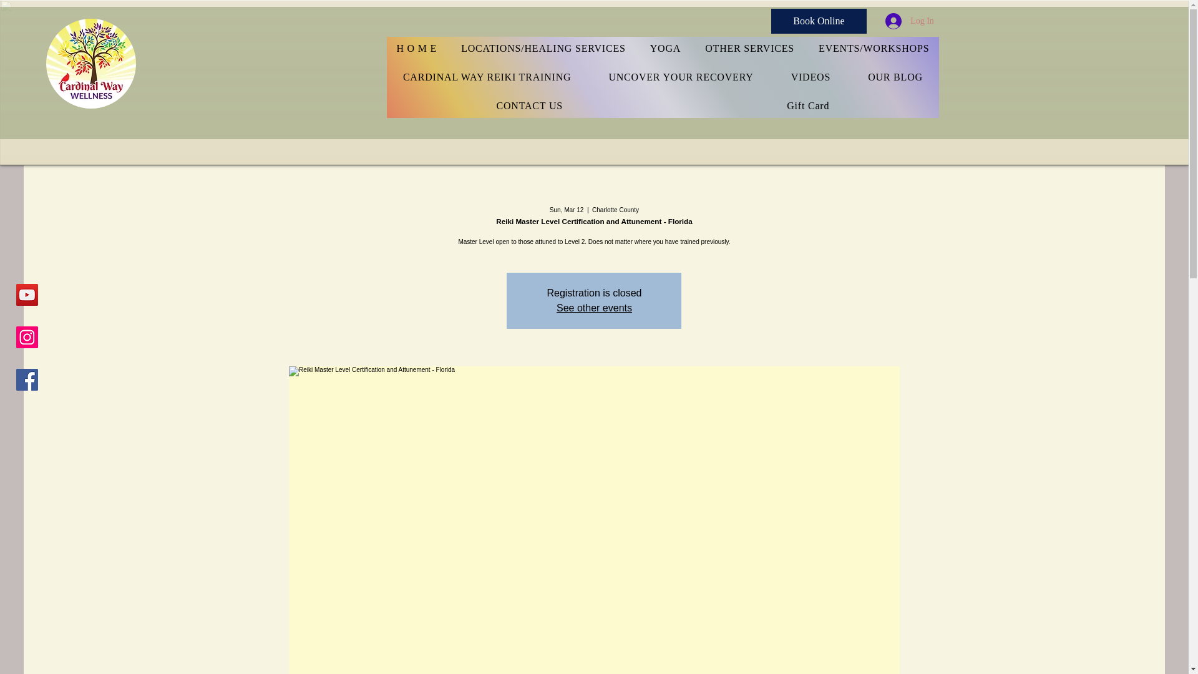 The image size is (1198, 674). What do you see at coordinates (811, 77) in the screenshot?
I see `VIDEOS` at bounding box center [811, 77].